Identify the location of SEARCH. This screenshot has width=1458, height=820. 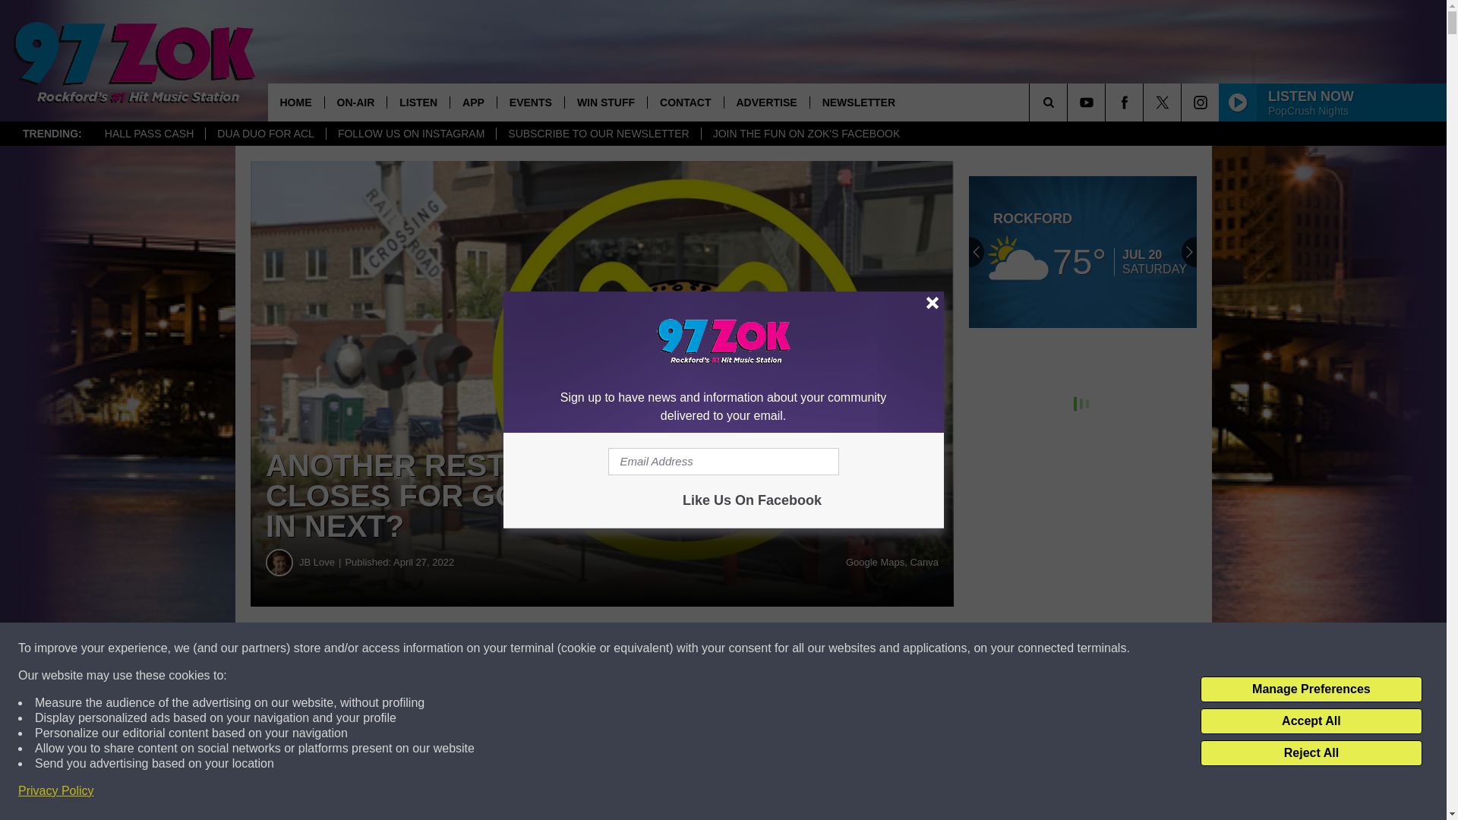
(1069, 102).